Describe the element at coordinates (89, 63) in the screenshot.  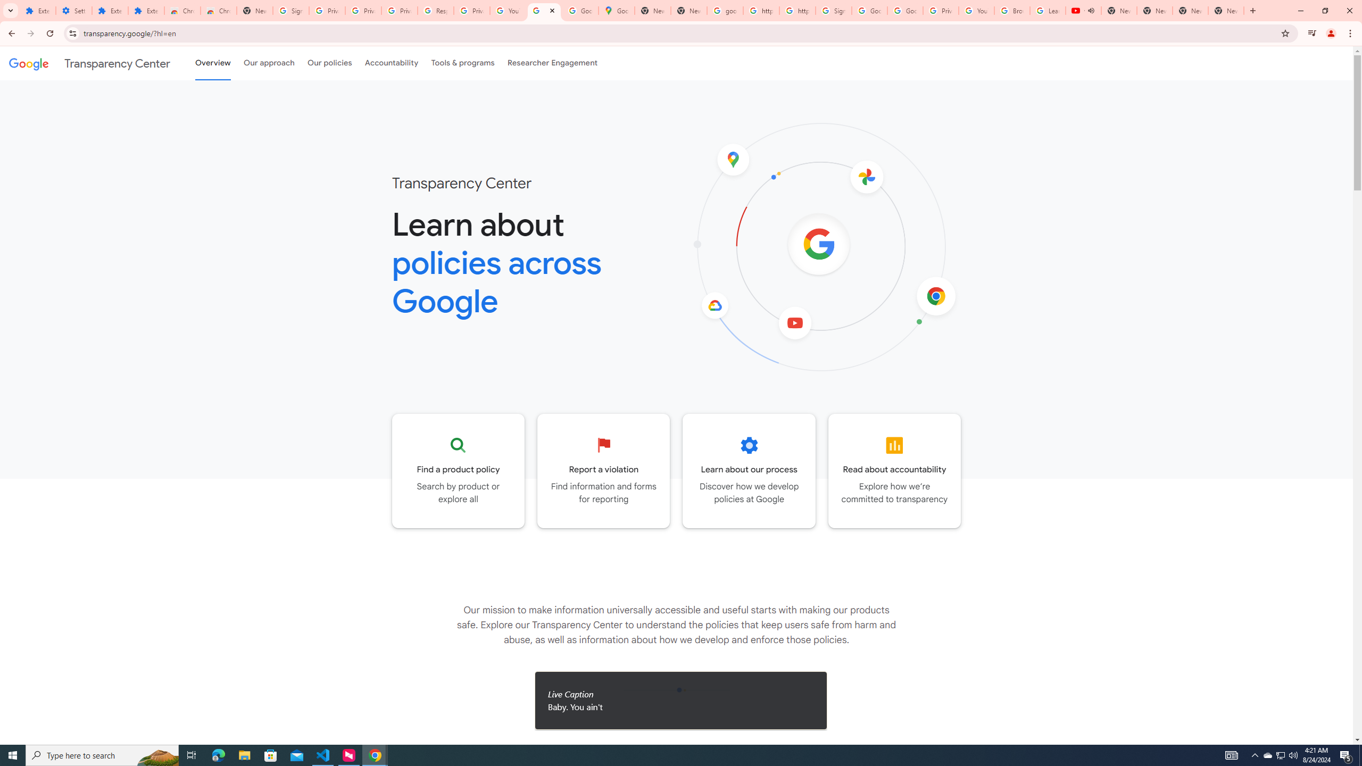
I see `Transparency Center` at that location.